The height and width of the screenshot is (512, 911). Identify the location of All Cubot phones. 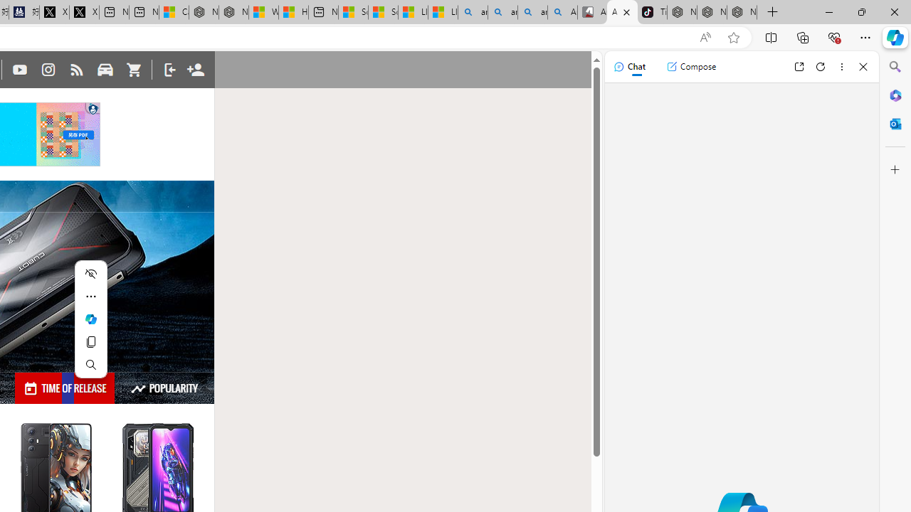
(622, 13).